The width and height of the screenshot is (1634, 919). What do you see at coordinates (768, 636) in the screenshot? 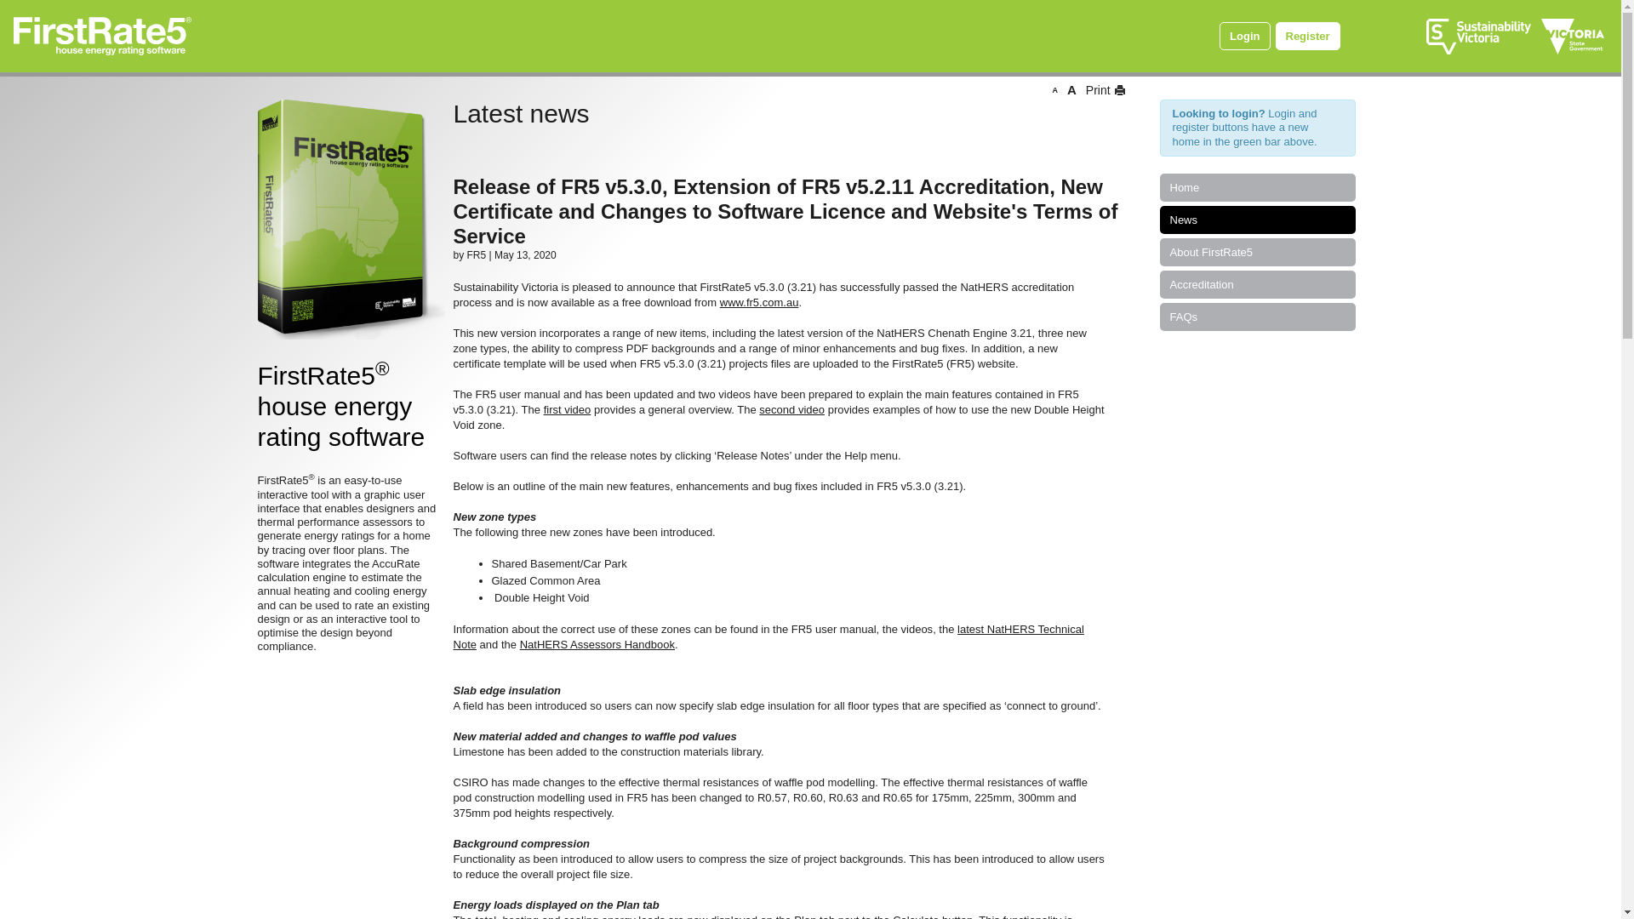
I see `latest NatHERS Technical Note` at bounding box center [768, 636].